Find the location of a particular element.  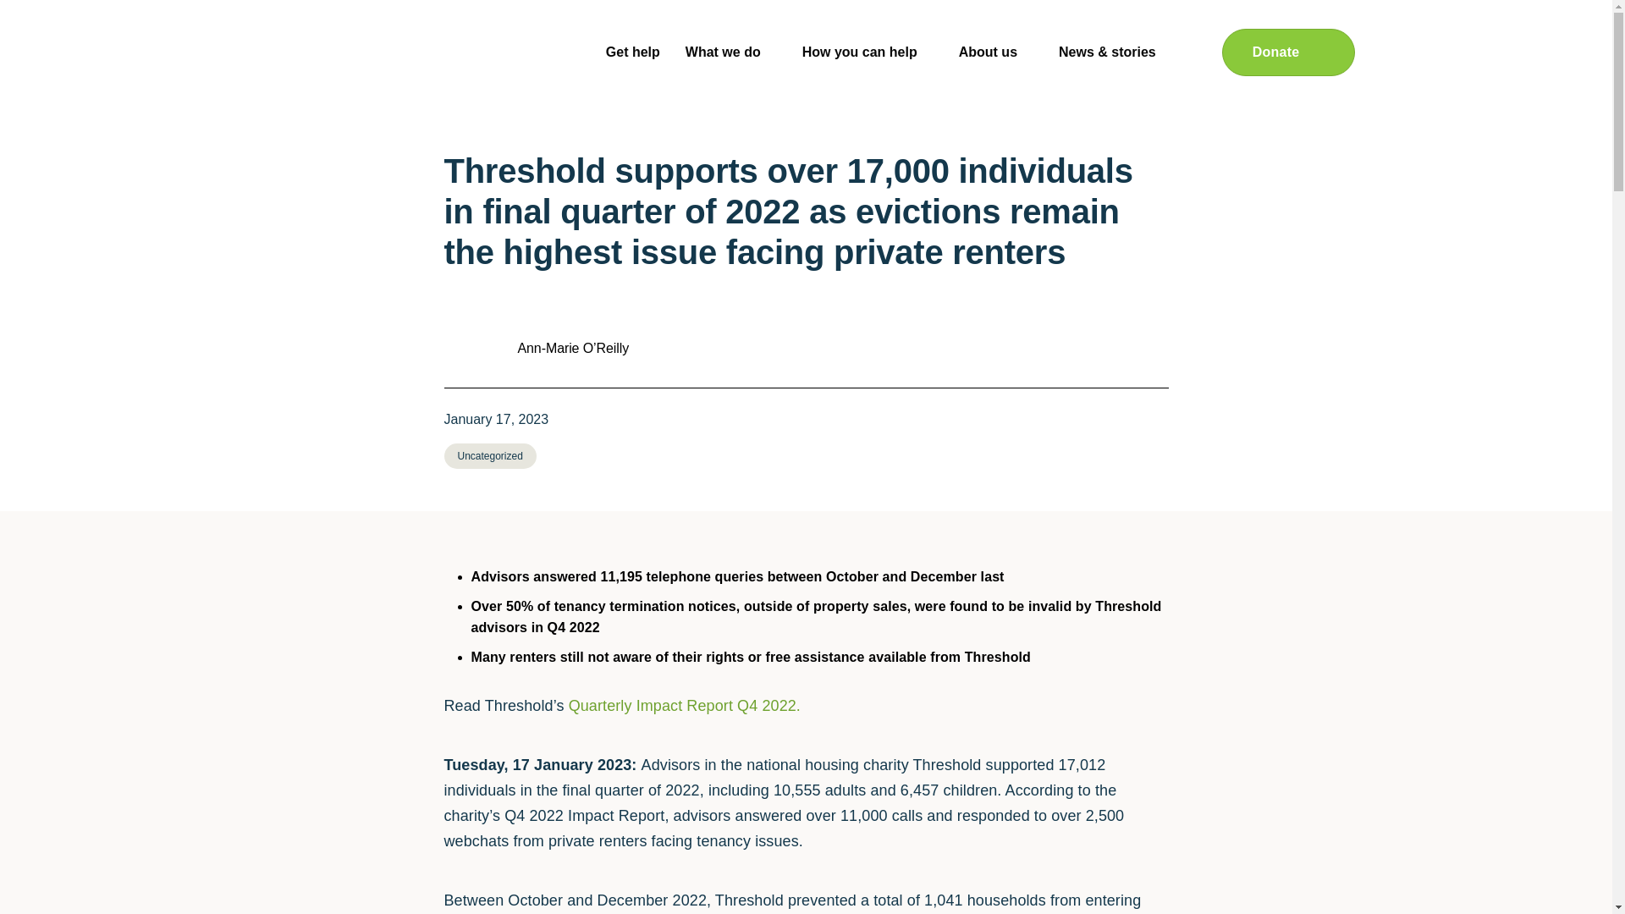

How you can help is located at coordinates (868, 52).